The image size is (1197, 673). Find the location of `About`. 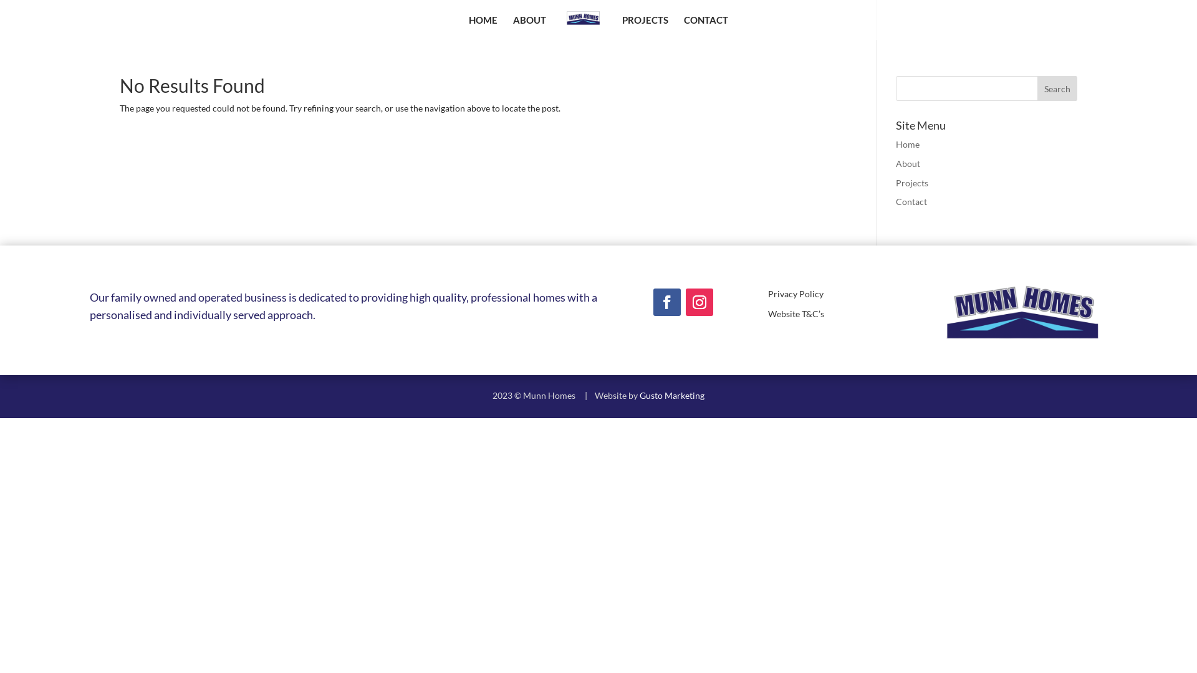

About is located at coordinates (908, 163).